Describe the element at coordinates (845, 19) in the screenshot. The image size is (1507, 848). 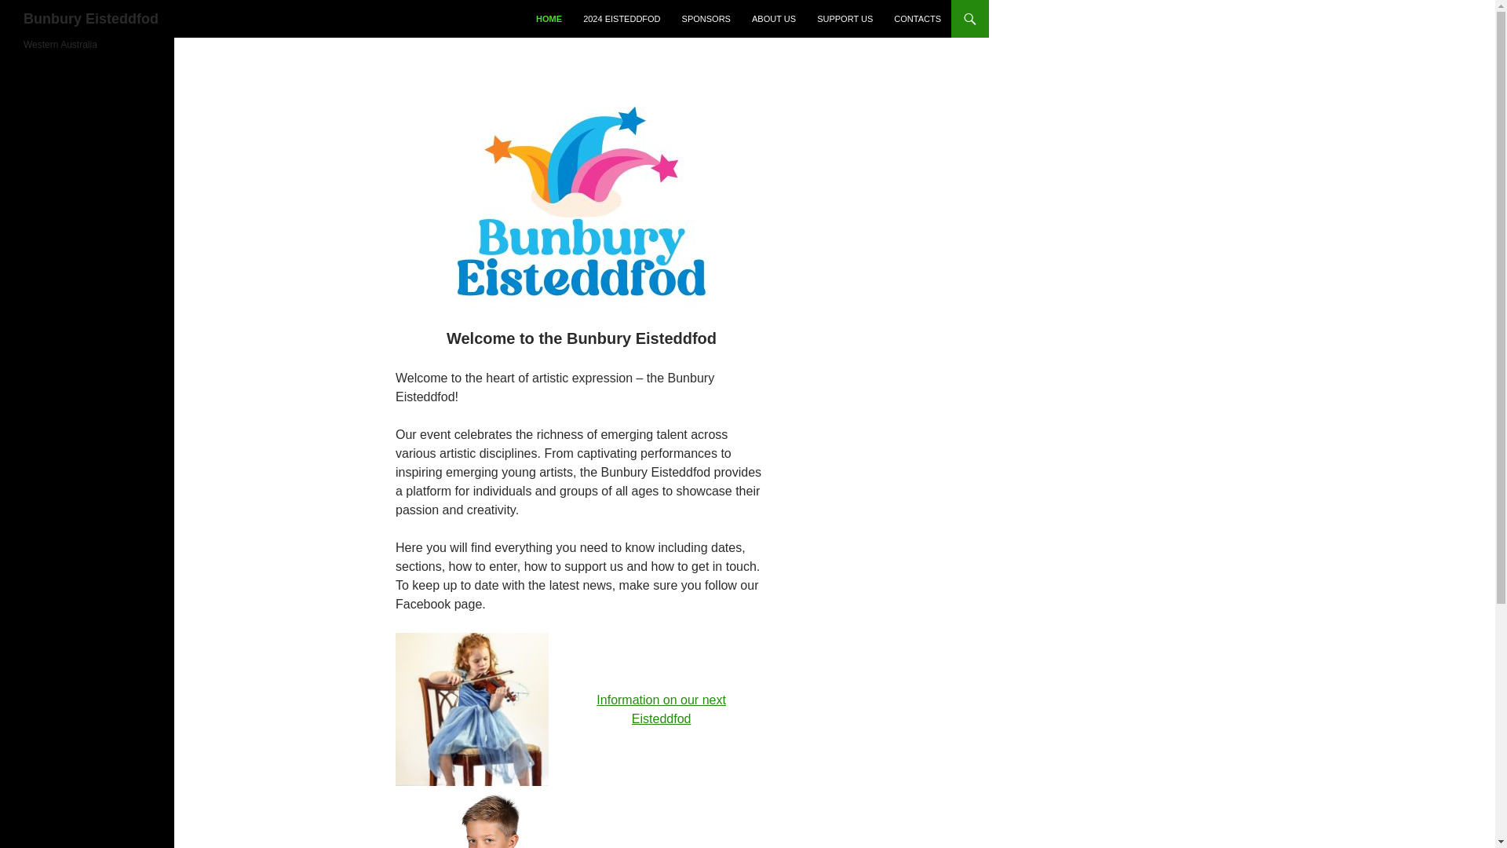
I see `SUPPORT US` at that location.